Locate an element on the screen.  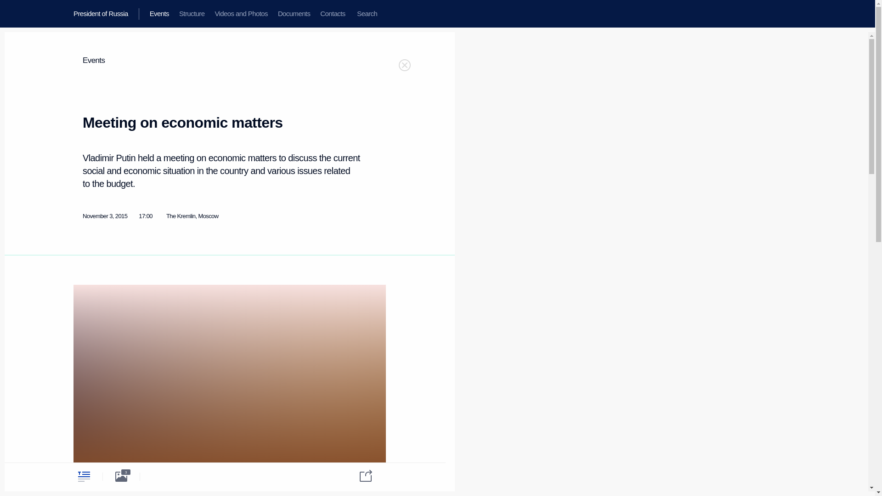
Text is located at coordinates (84, 476).